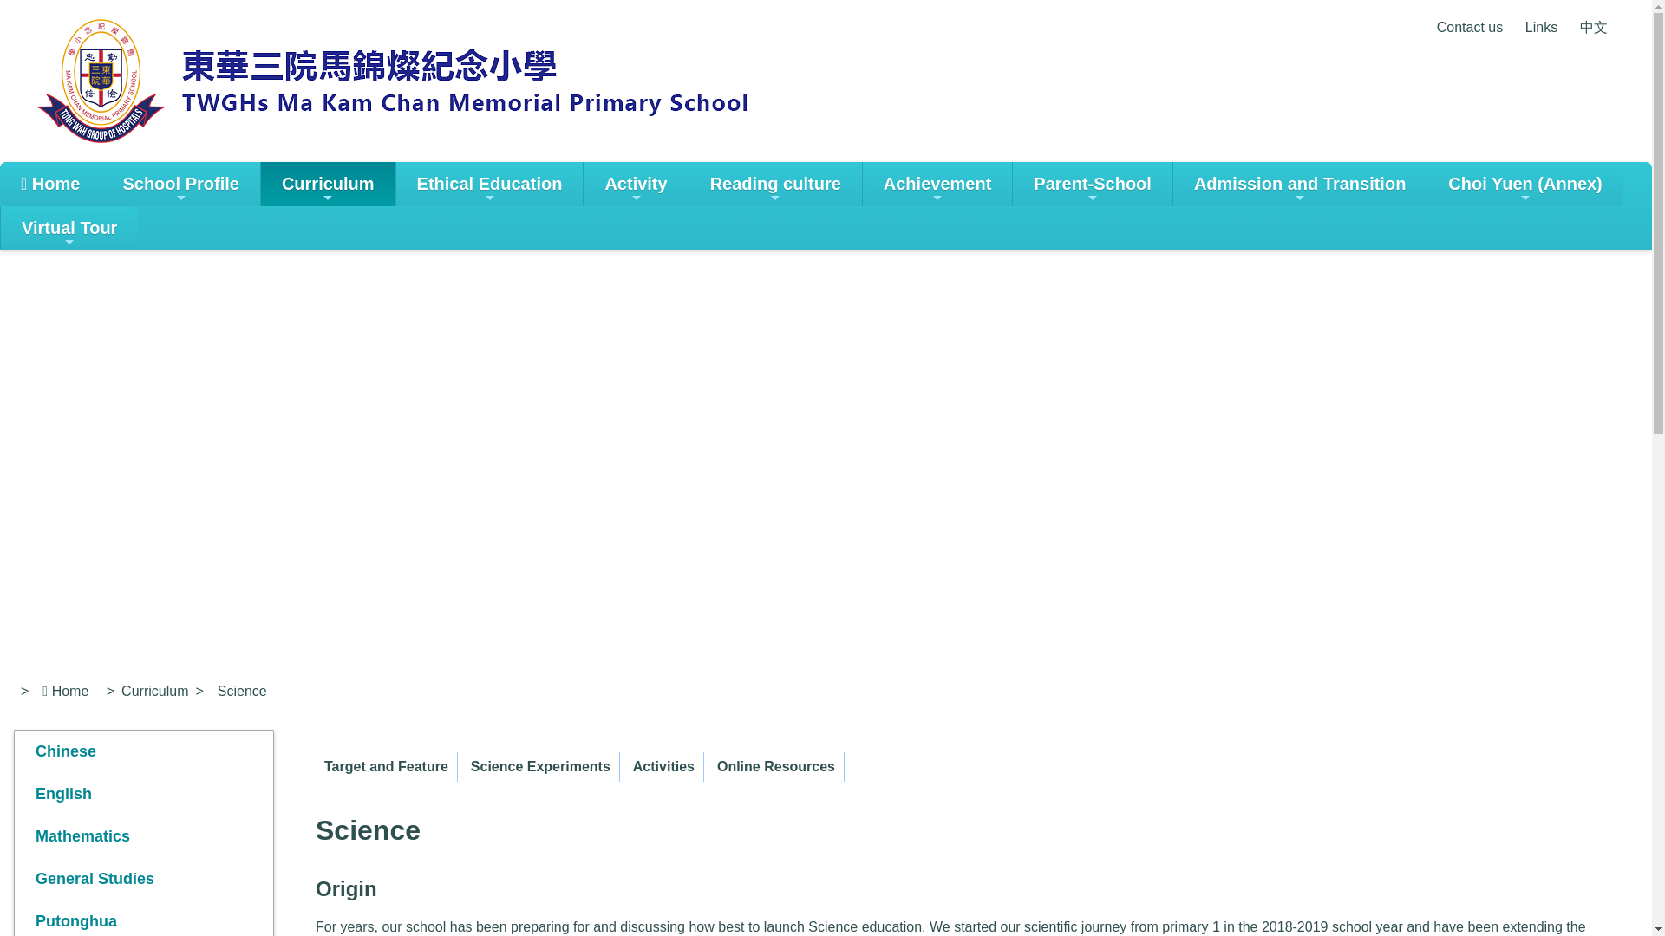 Image resolution: width=1665 pixels, height=936 pixels. Describe the element at coordinates (328, 184) in the screenshot. I see `Curriculum` at that location.